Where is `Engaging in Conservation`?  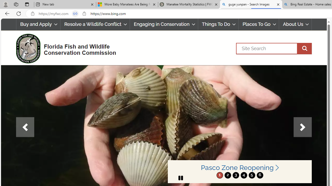 Engaging in Conservation is located at coordinates (164, 24).